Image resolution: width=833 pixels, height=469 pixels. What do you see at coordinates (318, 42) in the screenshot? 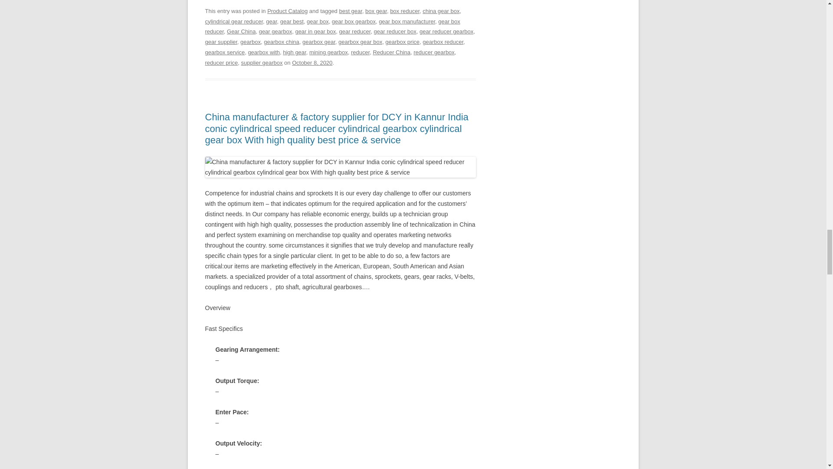
I see `gearbox gear` at bounding box center [318, 42].